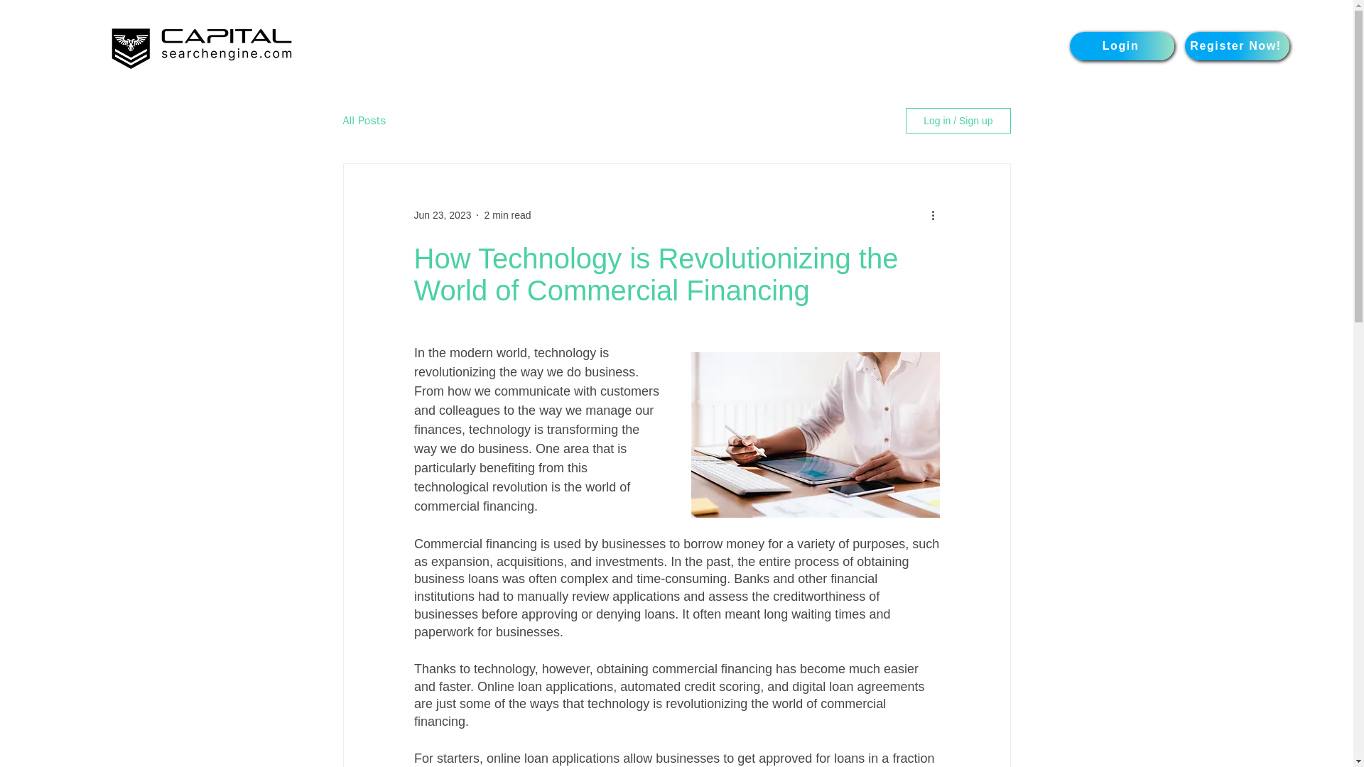 The width and height of the screenshot is (1364, 767). What do you see at coordinates (1237, 46) in the screenshot?
I see `Register Now!` at bounding box center [1237, 46].